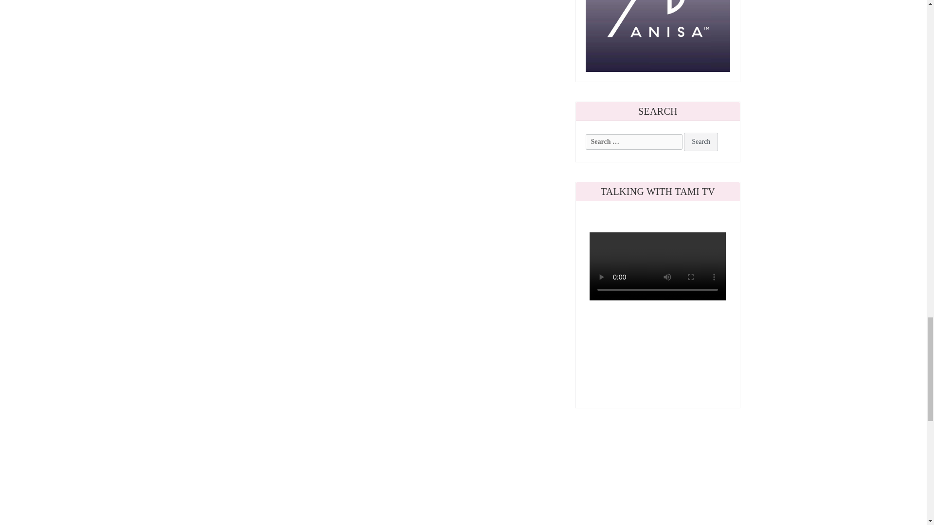  Describe the element at coordinates (700, 142) in the screenshot. I see `Search` at that location.